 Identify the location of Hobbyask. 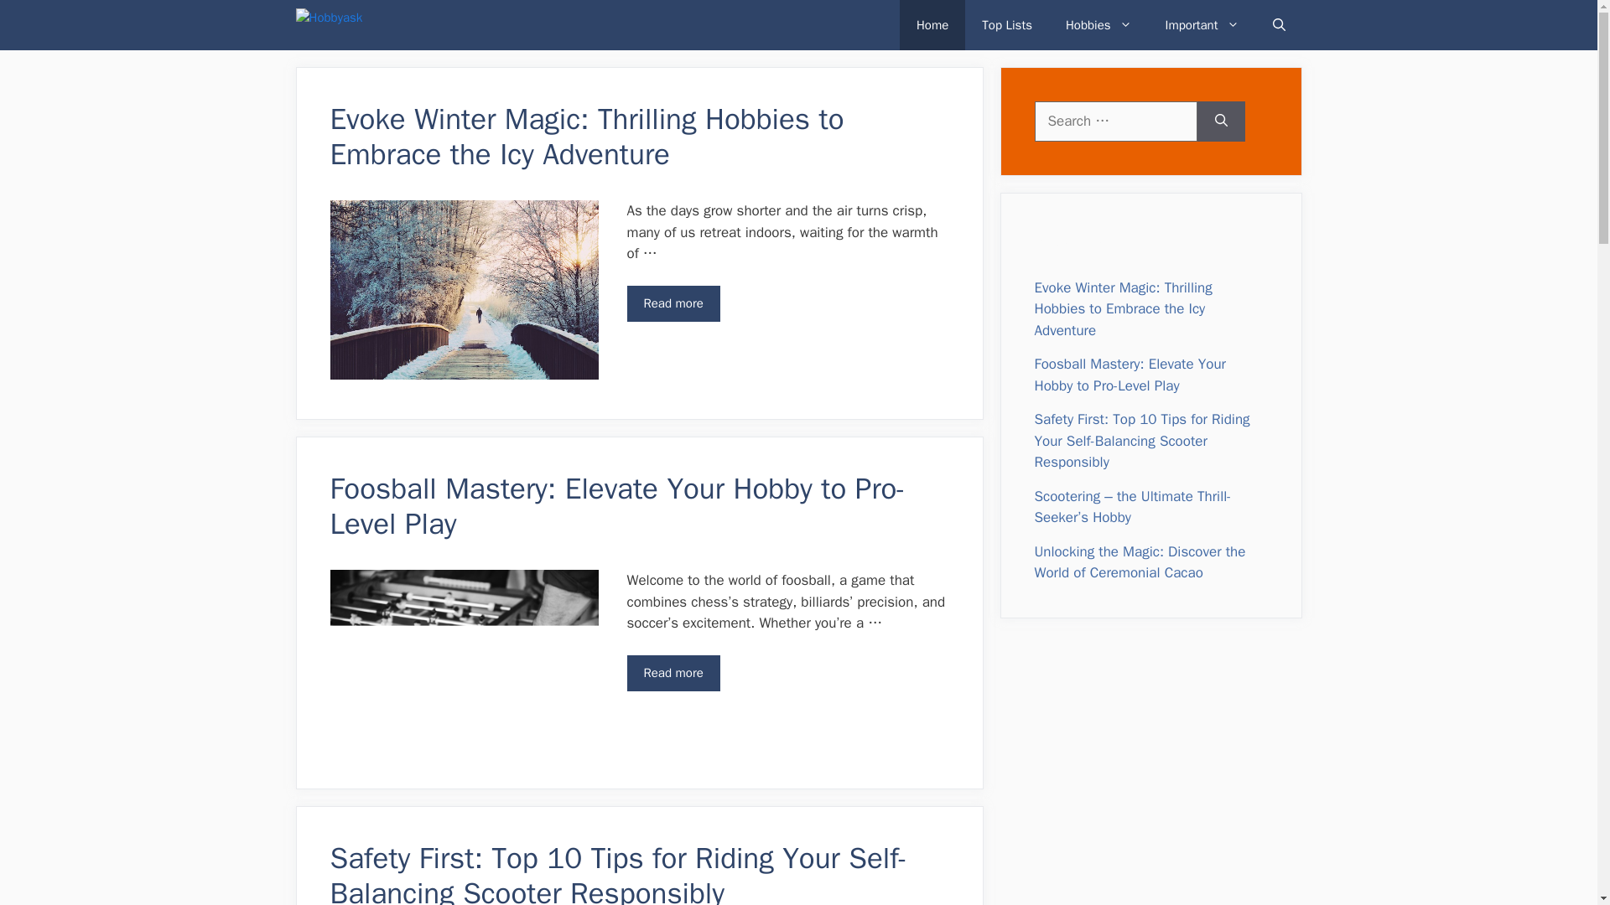
(379, 25).